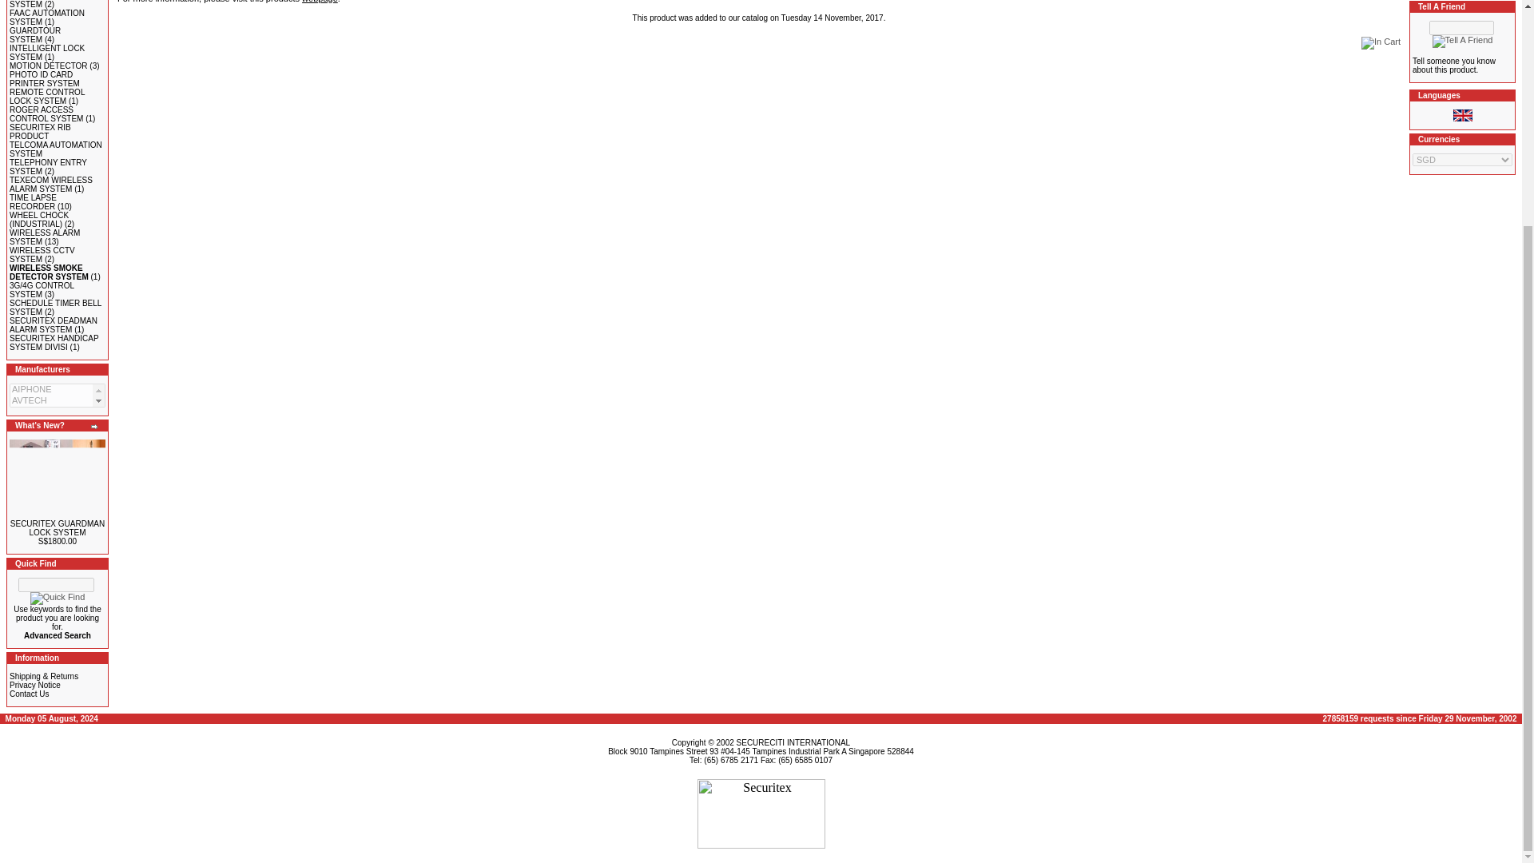 This screenshot has width=1534, height=863. What do you see at coordinates (58, 598) in the screenshot?
I see ` Quick Find ` at bounding box center [58, 598].